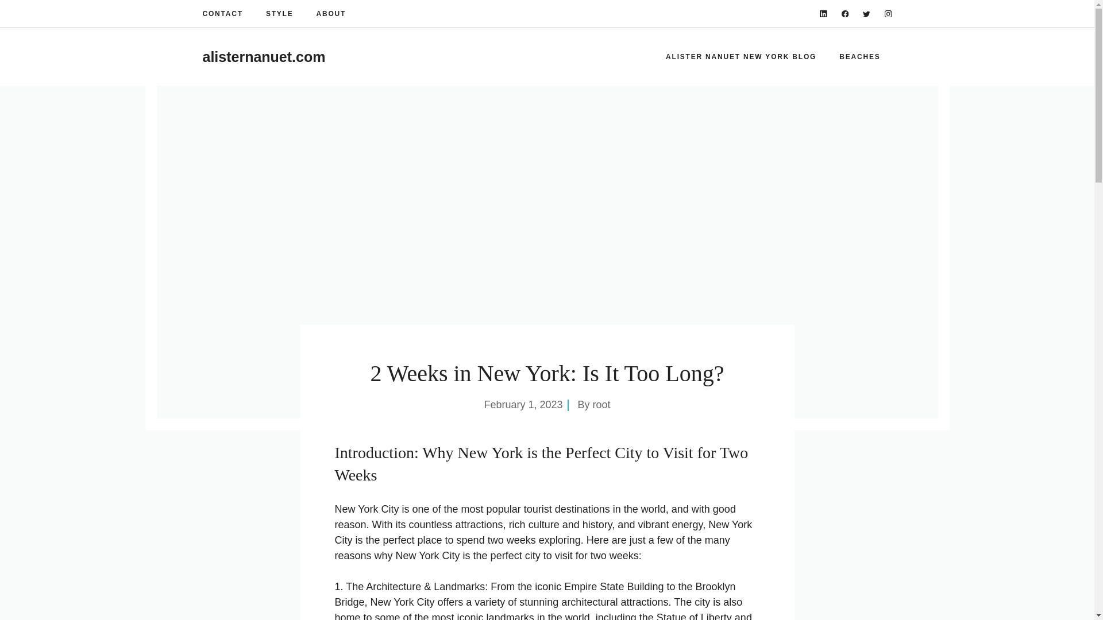  What do you see at coordinates (602, 404) in the screenshot?
I see `root` at bounding box center [602, 404].